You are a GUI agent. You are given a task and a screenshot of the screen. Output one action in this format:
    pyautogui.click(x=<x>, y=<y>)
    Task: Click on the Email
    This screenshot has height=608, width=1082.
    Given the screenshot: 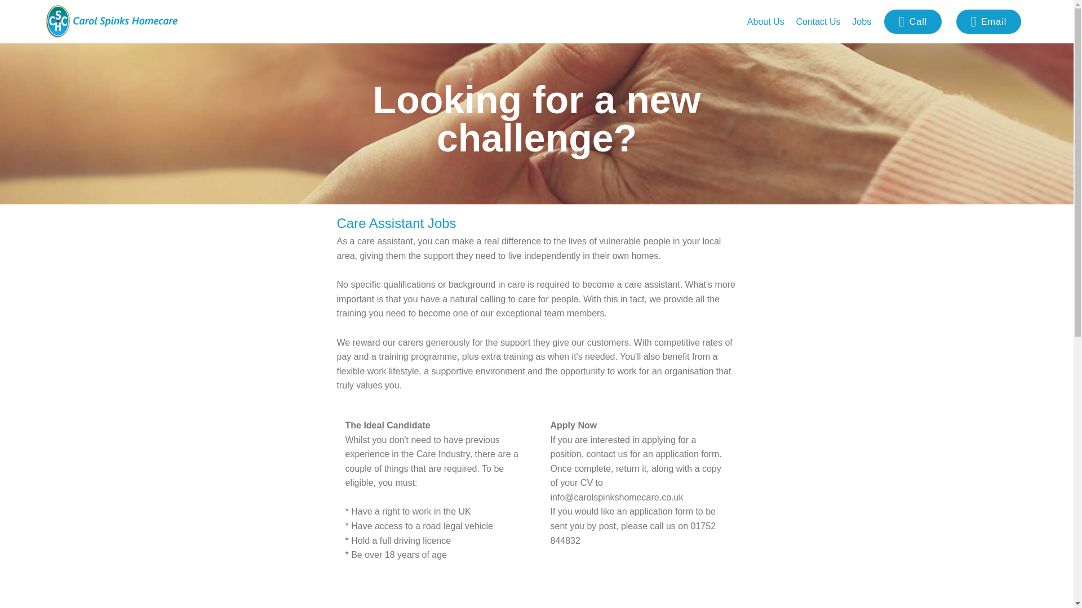 What is the action you would take?
    pyautogui.click(x=988, y=21)
    